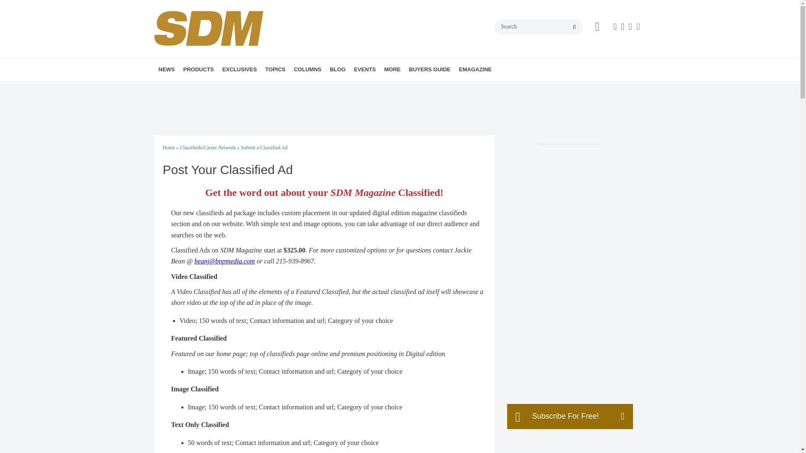 The image size is (806, 453). I want to click on PRODUCTS, so click(198, 70).